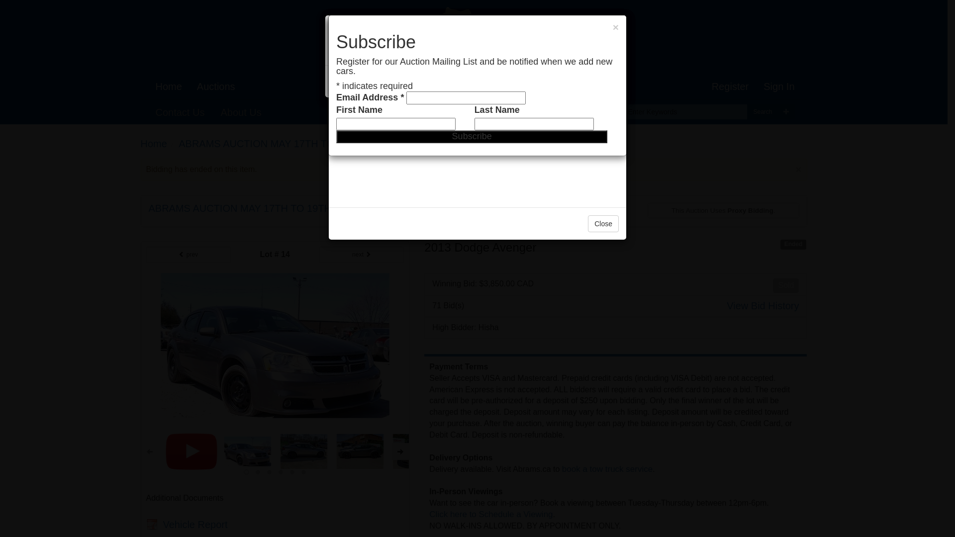  What do you see at coordinates (180, 112) in the screenshot?
I see `Contact Us` at bounding box center [180, 112].